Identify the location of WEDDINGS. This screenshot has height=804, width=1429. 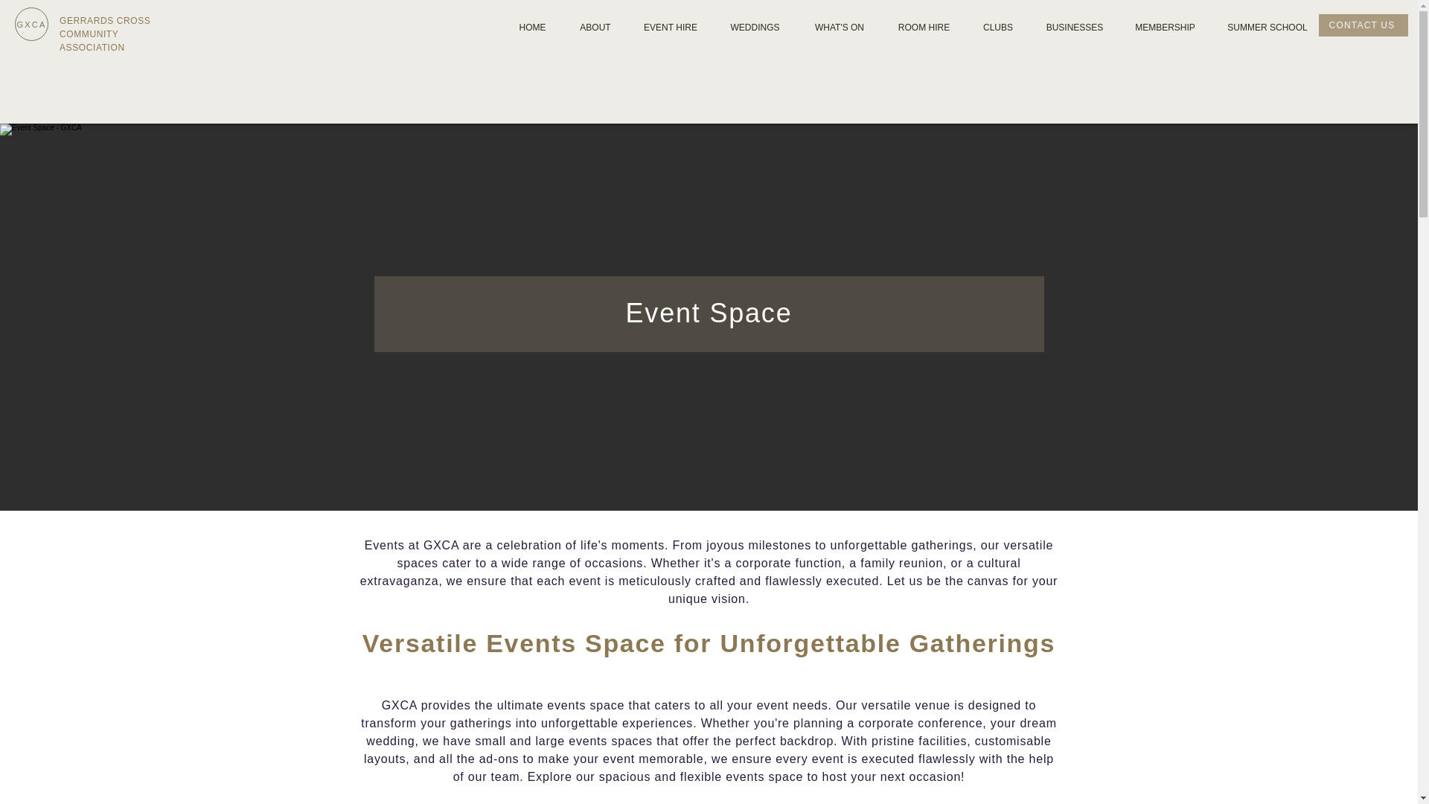
(755, 28).